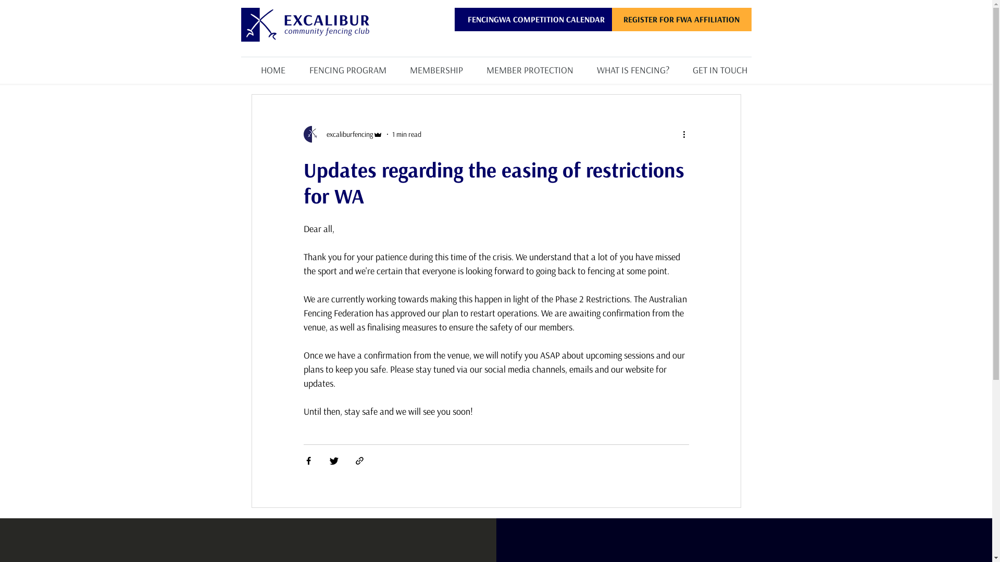 The height and width of the screenshot is (562, 1000). Describe the element at coordinates (536, 20) in the screenshot. I see `FENCINGWA COMPETITION CALENDAR` at that location.